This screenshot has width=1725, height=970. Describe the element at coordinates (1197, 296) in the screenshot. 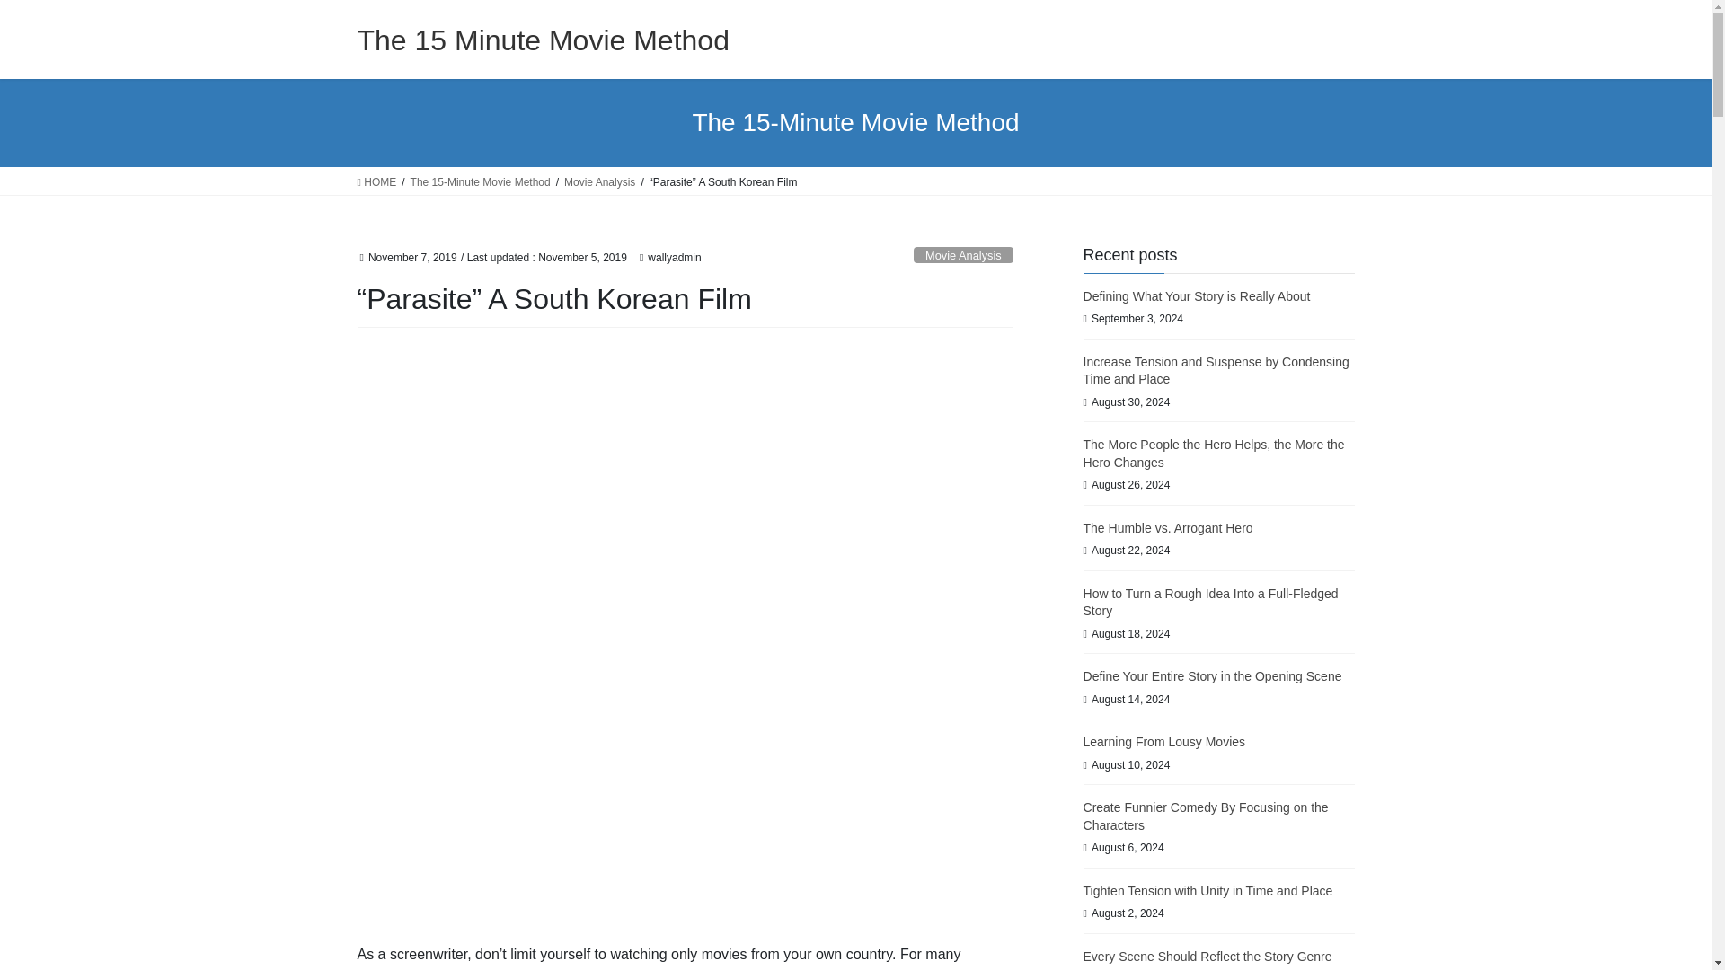

I see `Defining What Your Story is Really About` at that location.